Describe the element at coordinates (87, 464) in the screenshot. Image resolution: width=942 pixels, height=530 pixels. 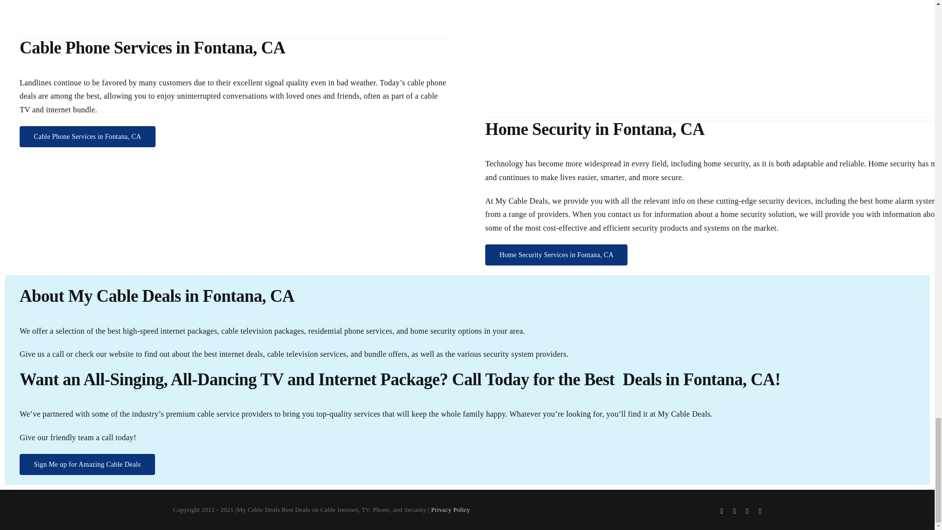
I see `Sign Me up for Amazing Cable Deals` at that location.